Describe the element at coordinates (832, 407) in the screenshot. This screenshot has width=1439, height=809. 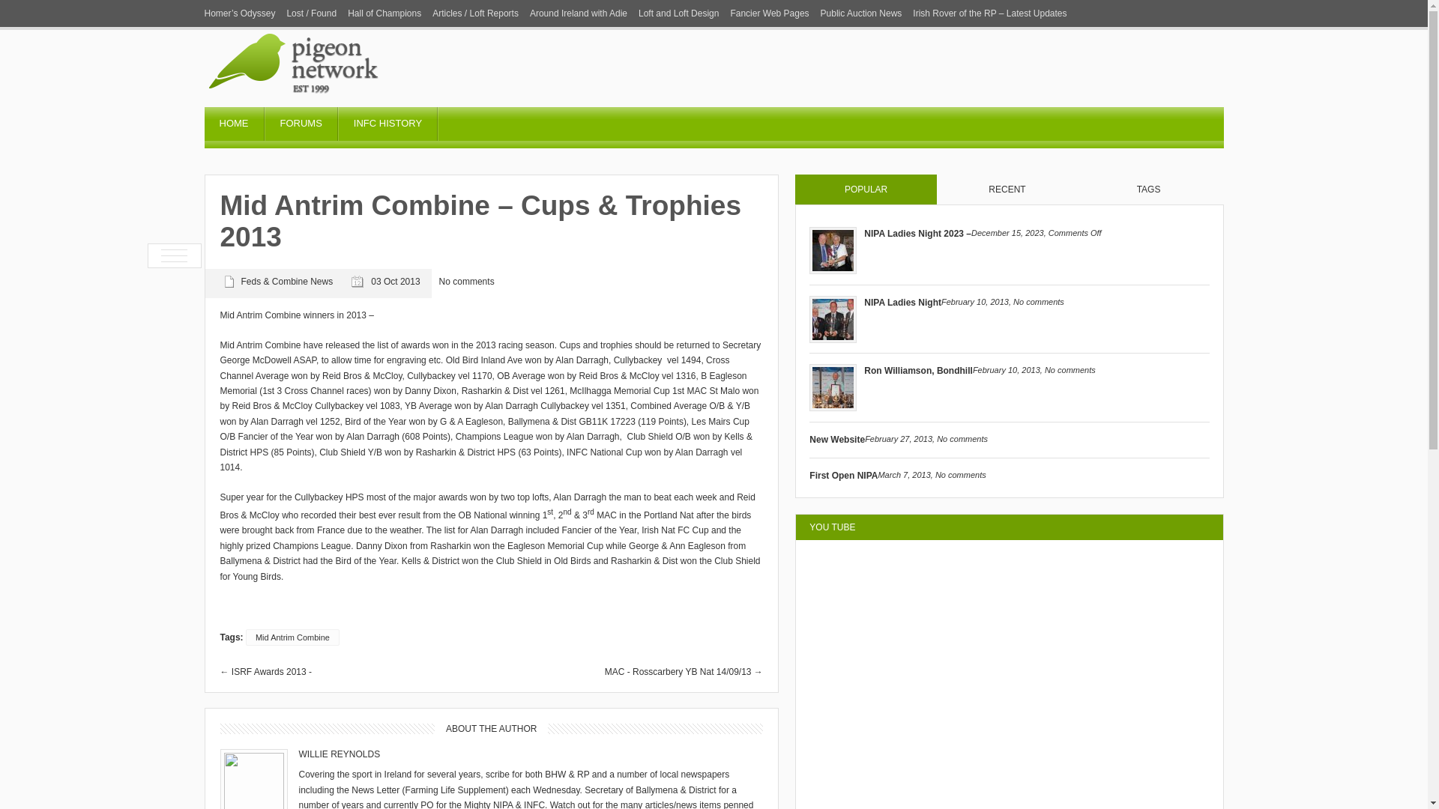
I see `Ron Williamson, Bondhill` at that location.